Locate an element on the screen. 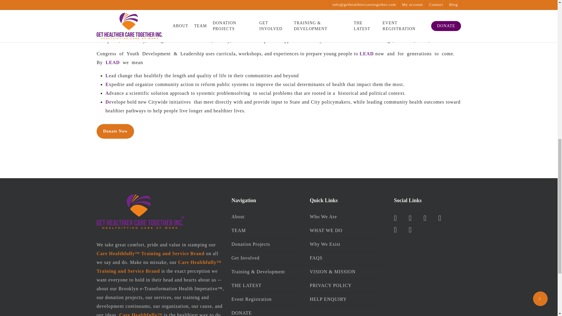 The height and width of the screenshot is (316, 562). FAQS is located at coordinates (345, 258).